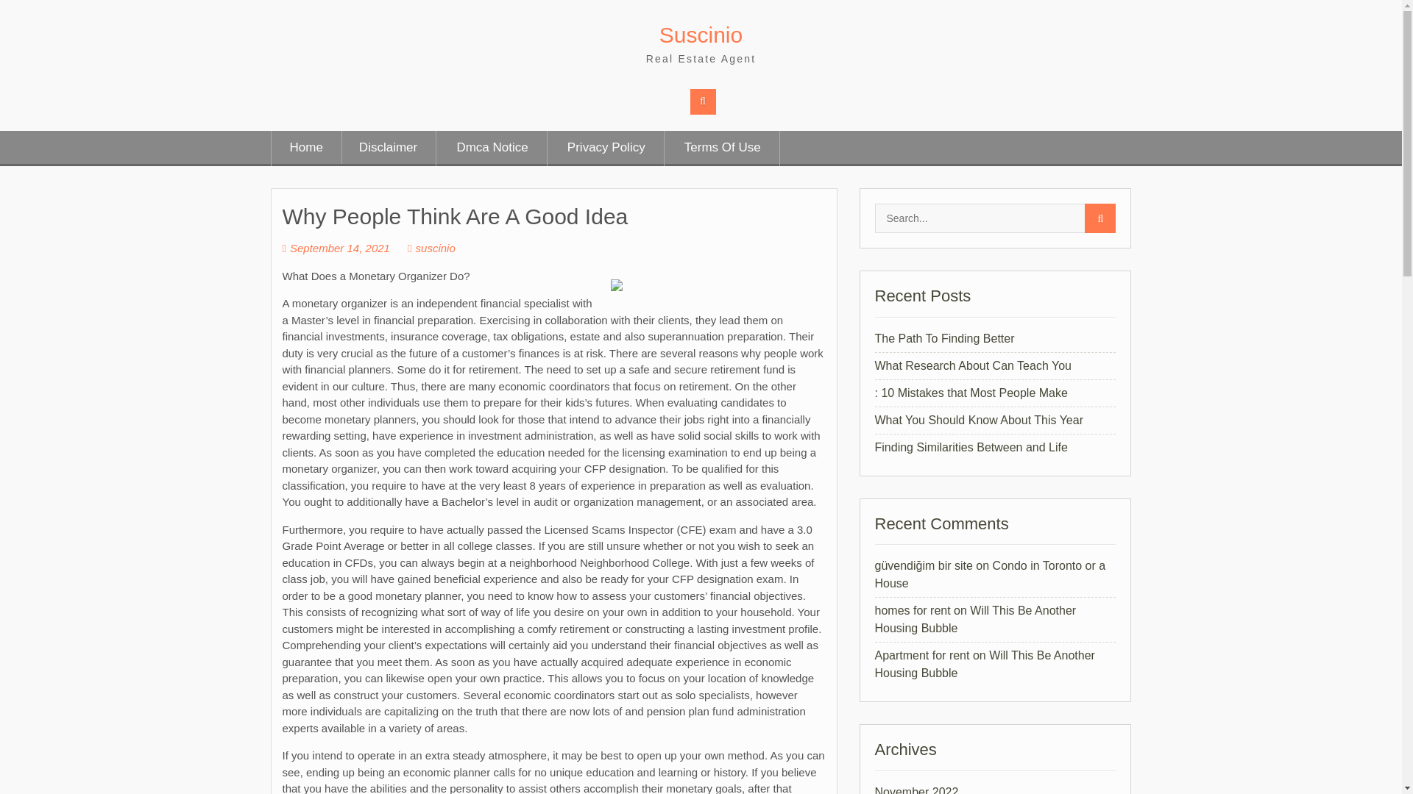  Describe the element at coordinates (989, 575) in the screenshot. I see `Condo in Toronto or a House` at that location.